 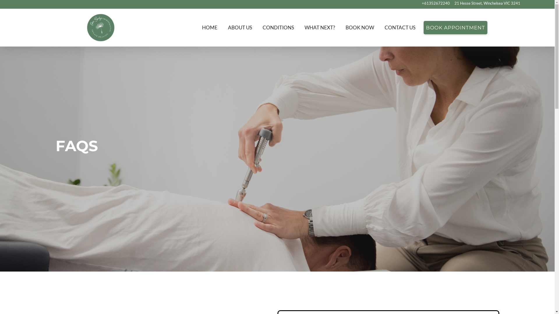 What do you see at coordinates (240, 28) in the screenshot?
I see `ABOUT US` at bounding box center [240, 28].